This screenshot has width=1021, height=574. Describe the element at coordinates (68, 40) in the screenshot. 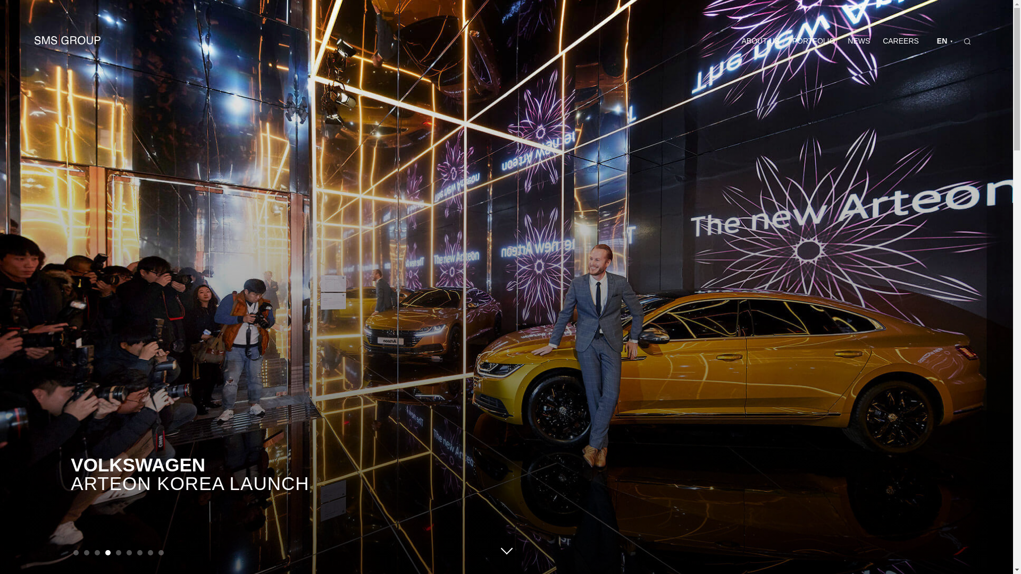

I see `SMS GROUP` at that location.